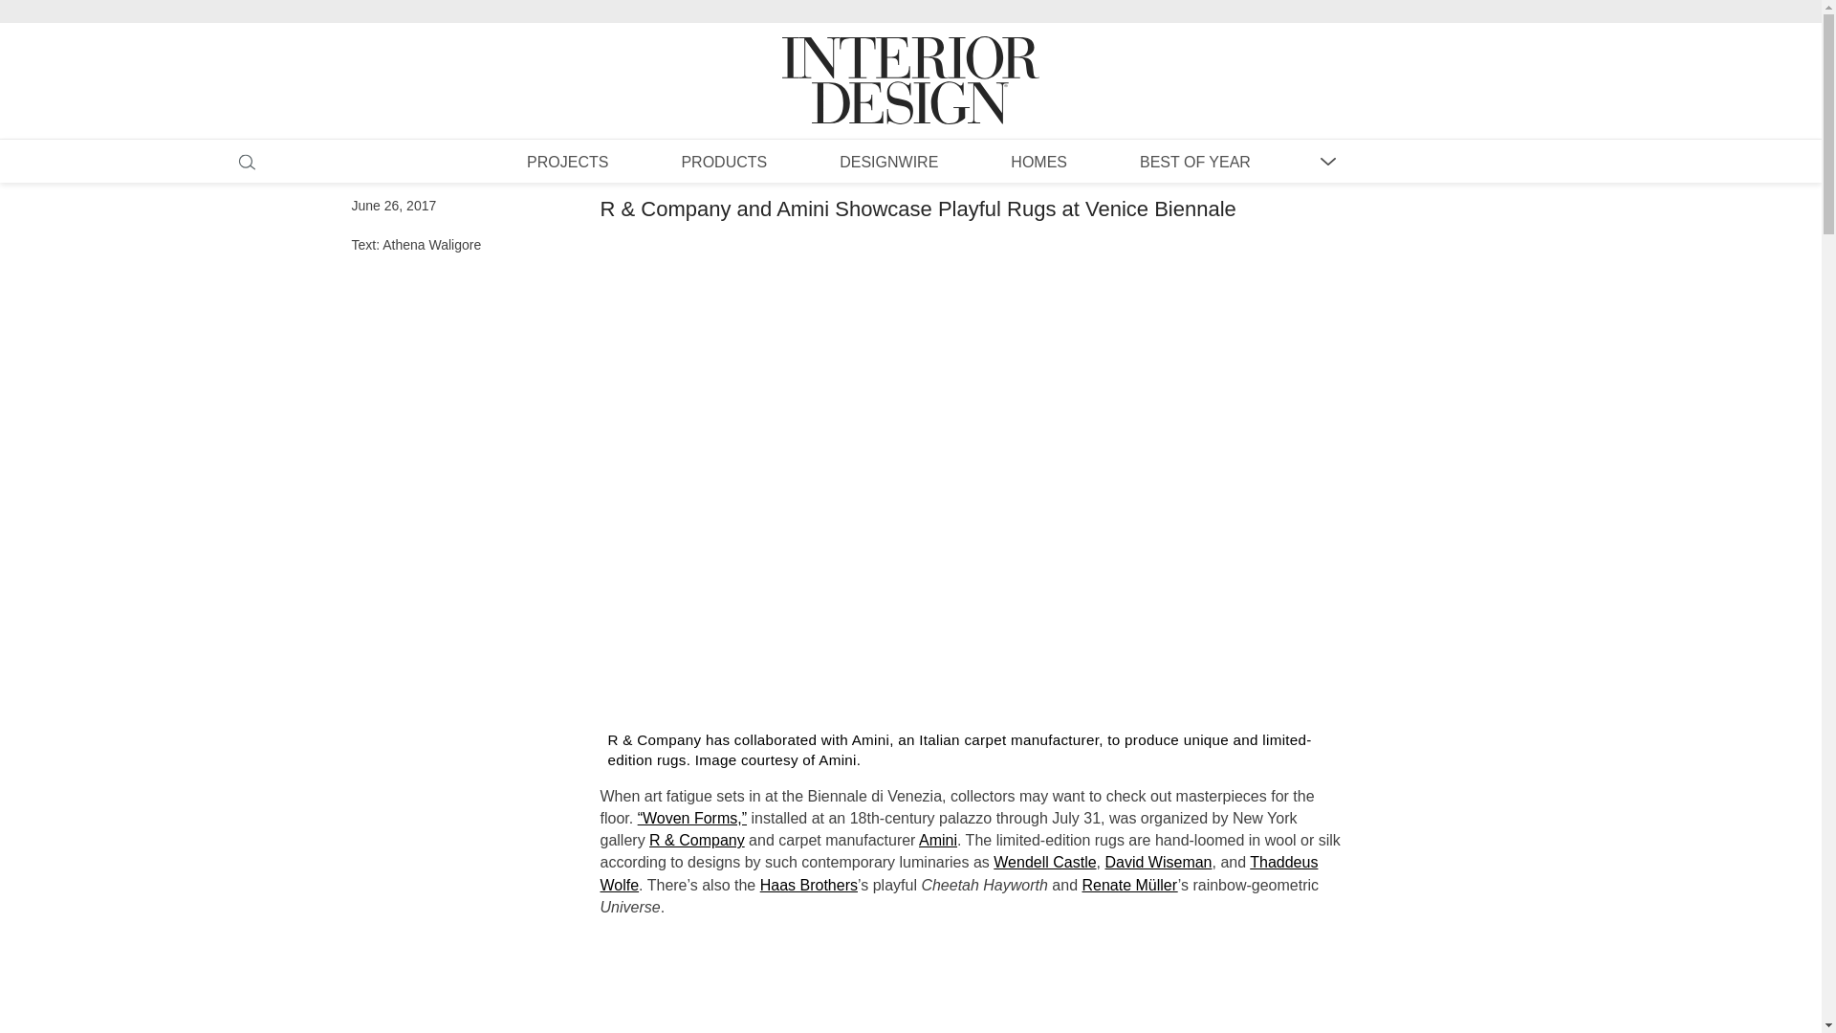 This screenshot has height=1033, width=1836. Describe the element at coordinates (958, 873) in the screenshot. I see `Thaddeus Wolfe` at that location.